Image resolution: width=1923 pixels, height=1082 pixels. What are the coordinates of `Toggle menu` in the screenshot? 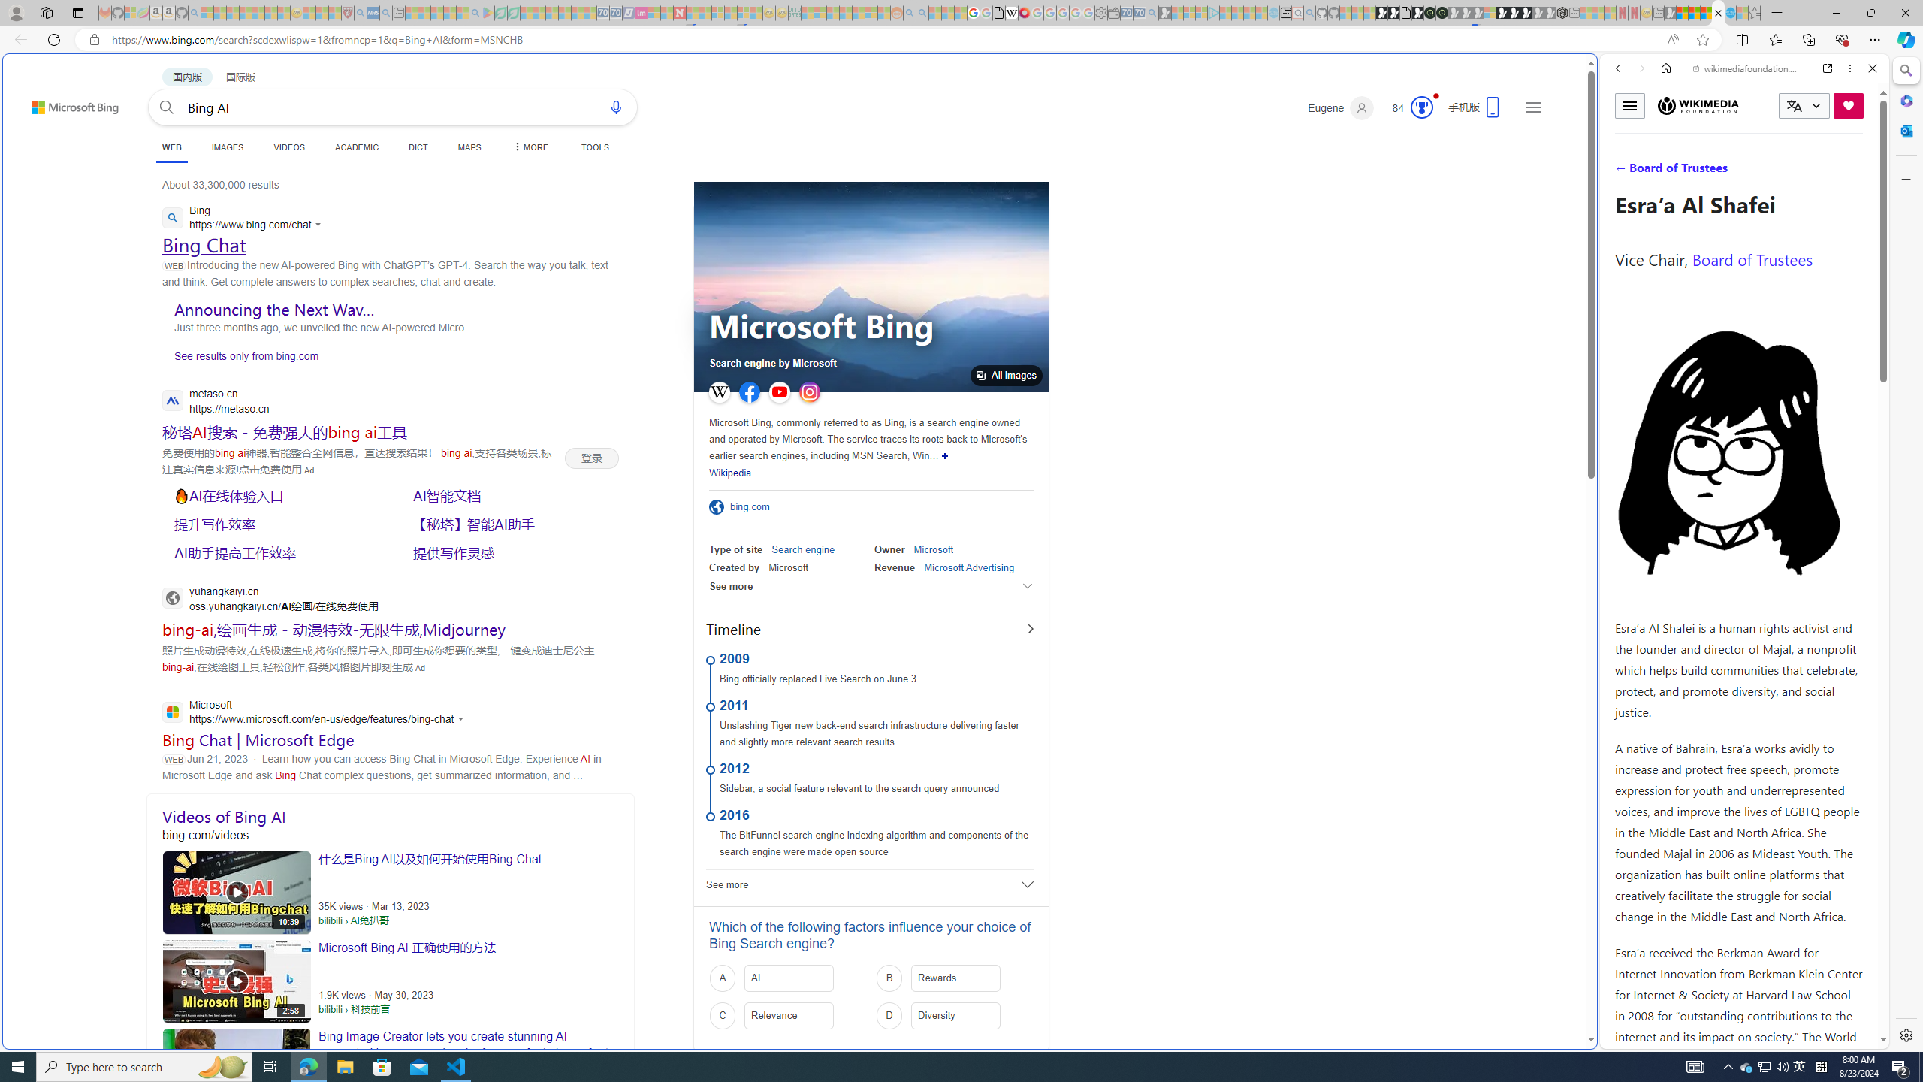 It's located at (1629, 105).